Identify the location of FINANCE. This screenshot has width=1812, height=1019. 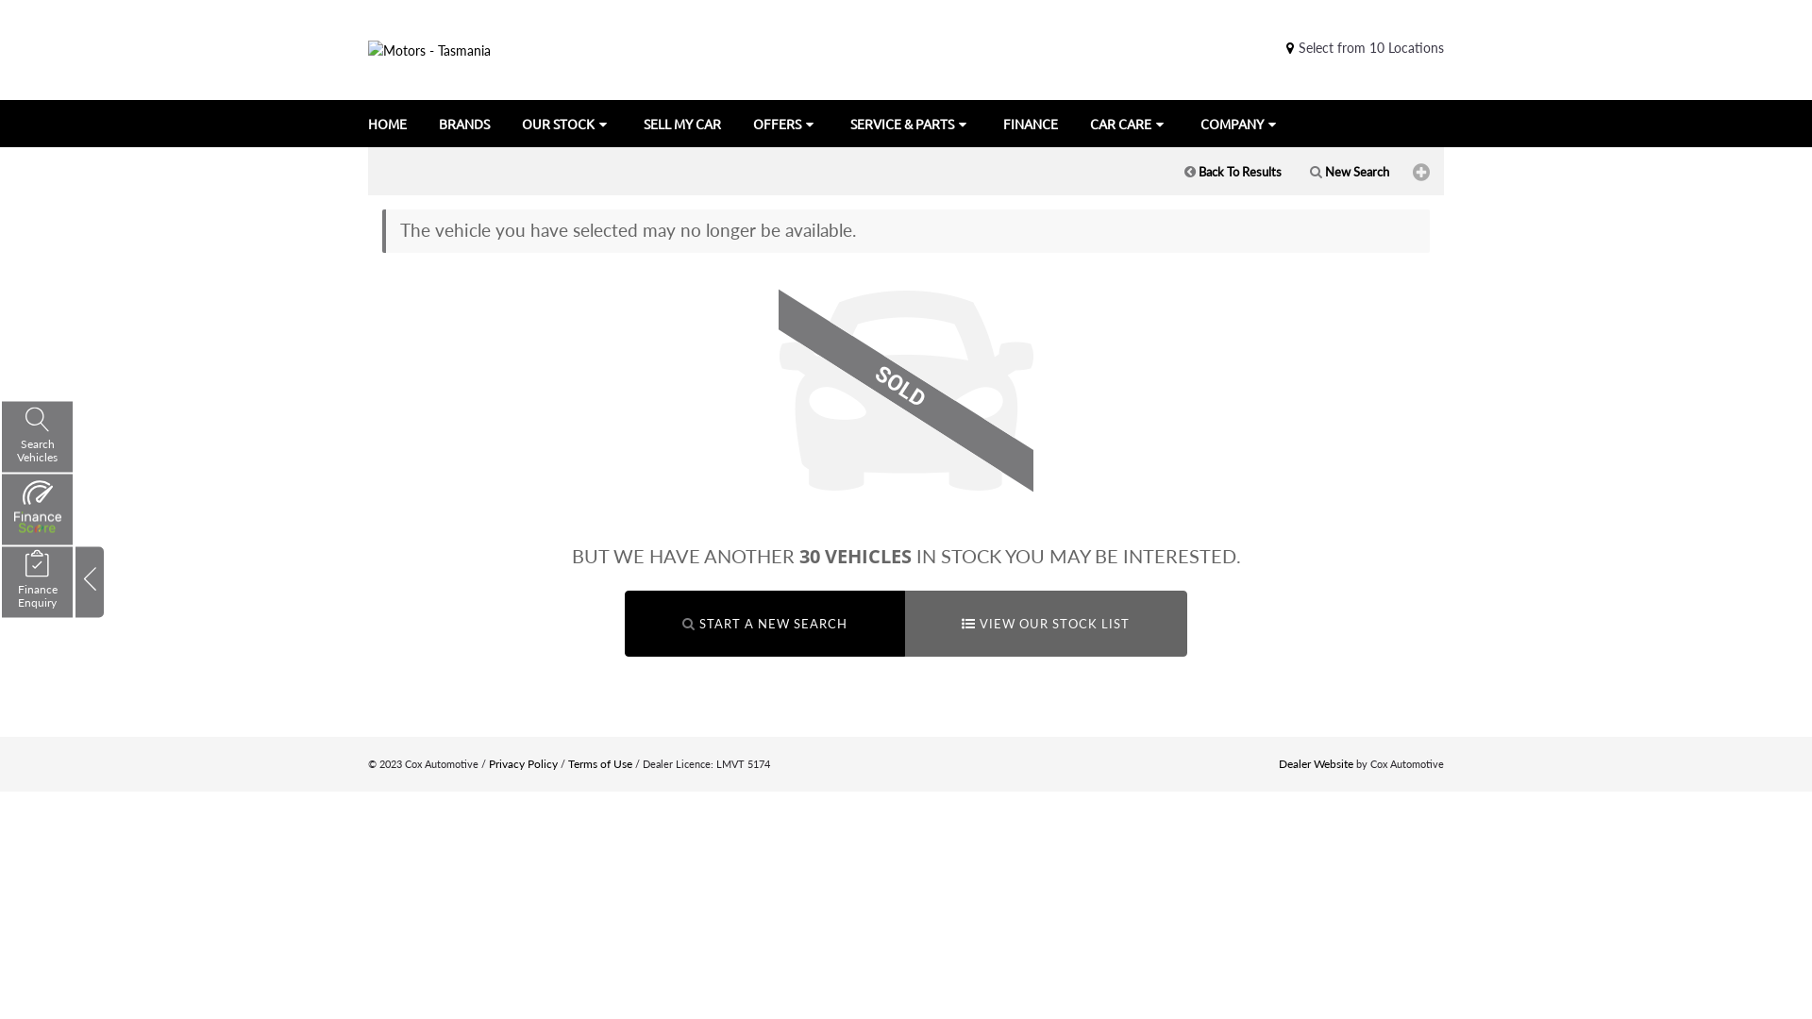
(1031, 123).